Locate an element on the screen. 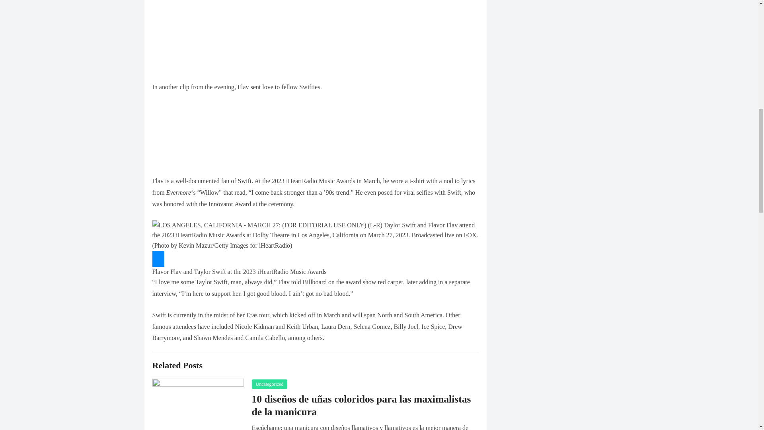 The height and width of the screenshot is (430, 764). Twitter Tweet is located at coordinates (315, 38).